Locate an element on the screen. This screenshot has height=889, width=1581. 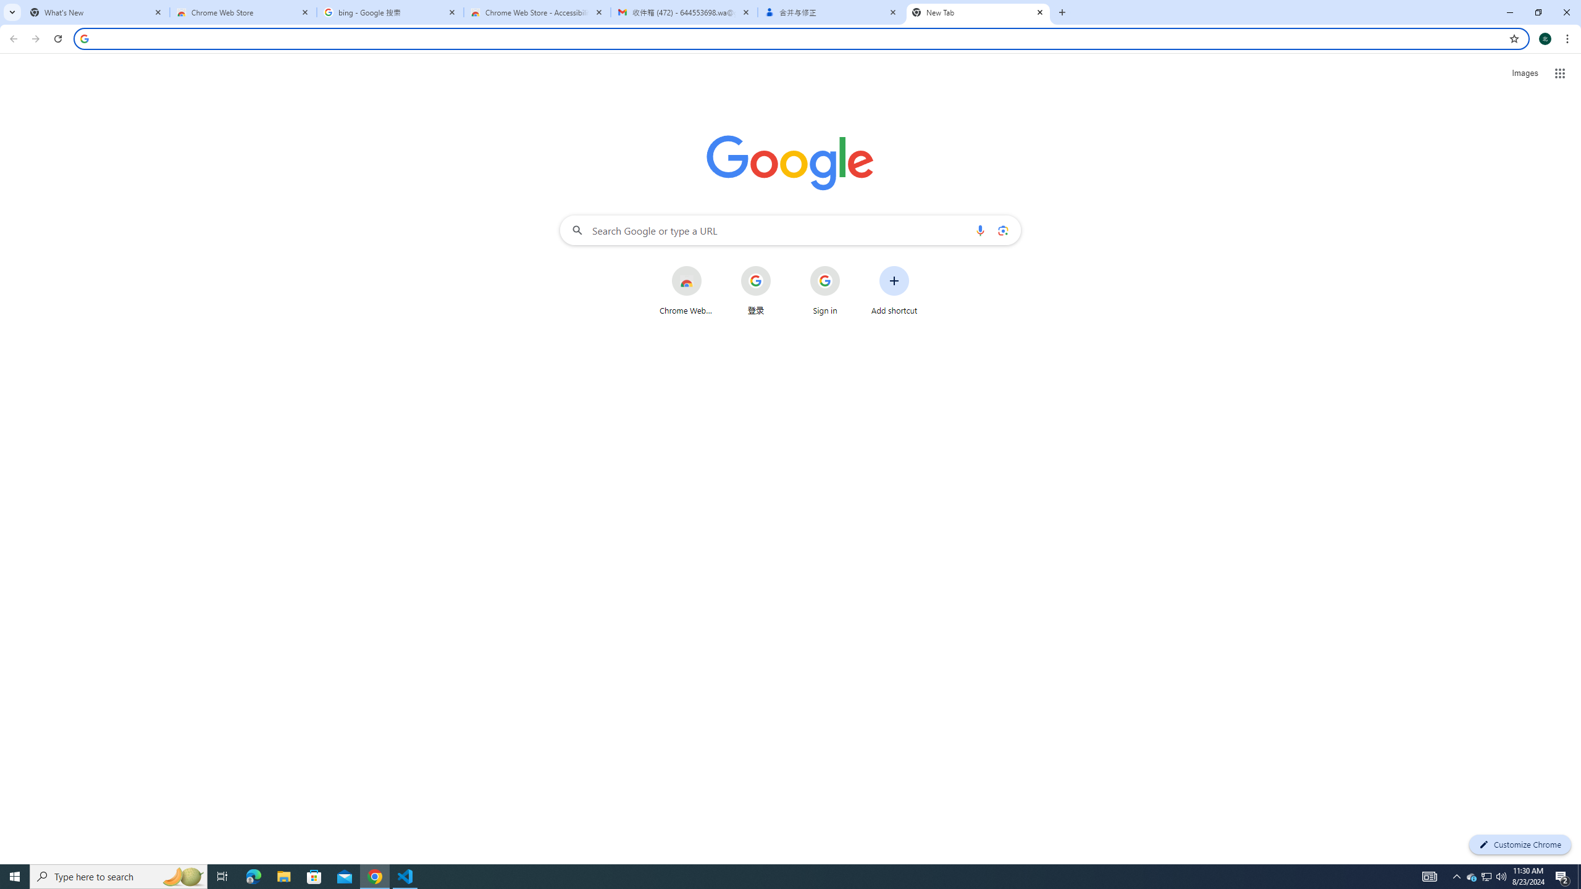
News, row 2 of 5 and column 1 of 3 in the first section is located at coordinates (1404, 201).